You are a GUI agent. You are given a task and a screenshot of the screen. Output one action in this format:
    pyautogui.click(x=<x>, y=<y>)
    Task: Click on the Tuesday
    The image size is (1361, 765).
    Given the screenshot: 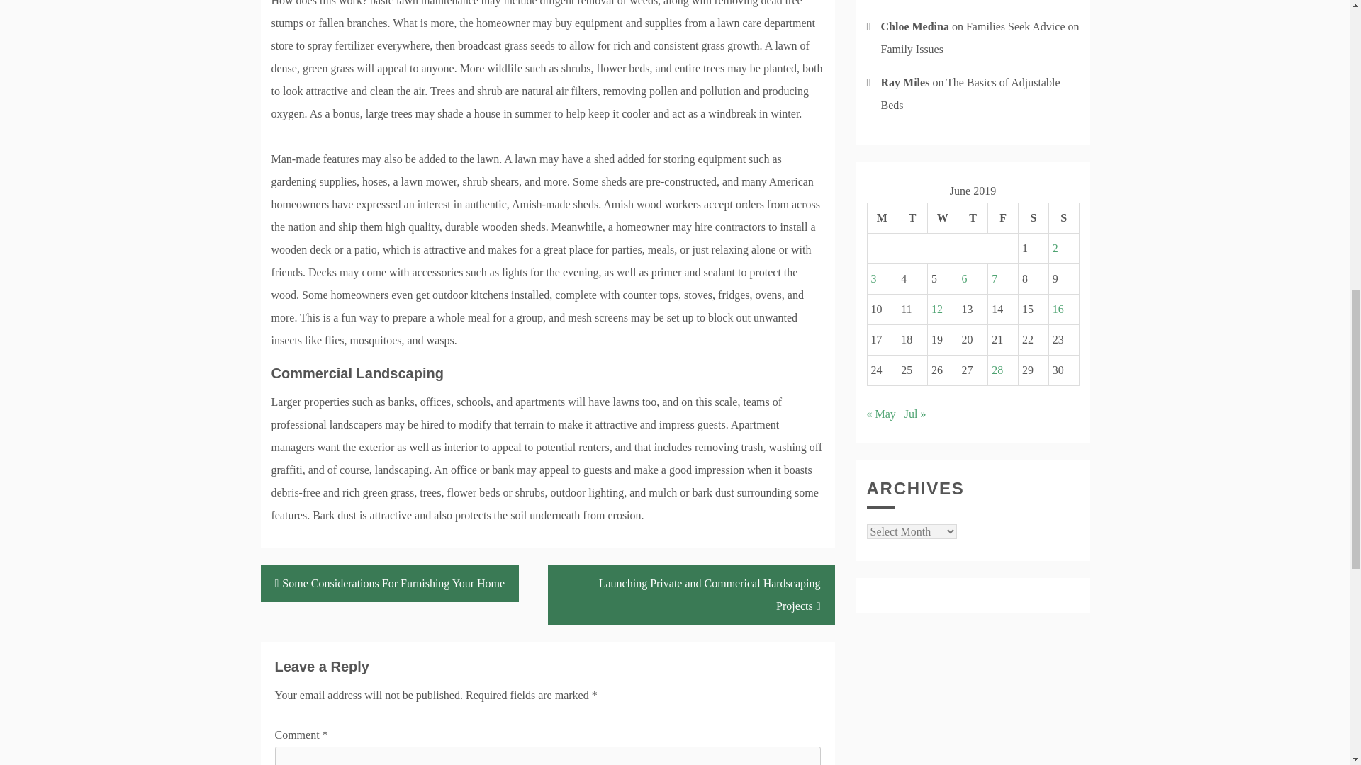 What is the action you would take?
    pyautogui.click(x=912, y=218)
    